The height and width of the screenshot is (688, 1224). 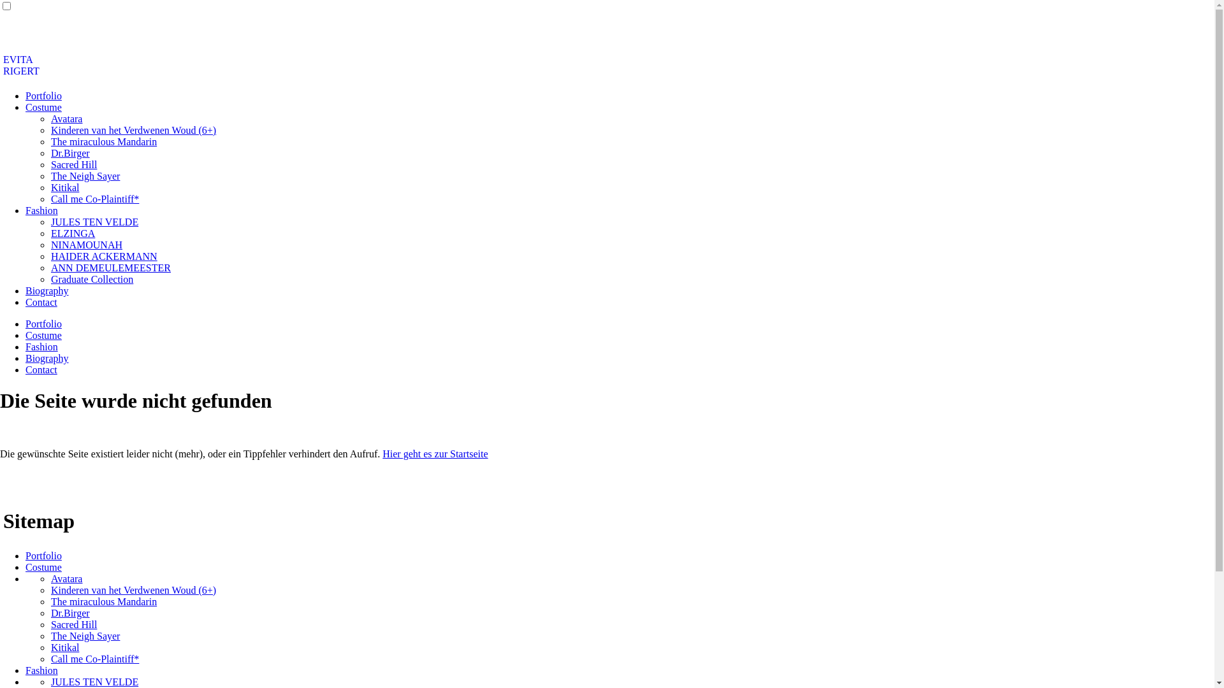 What do you see at coordinates (47, 290) in the screenshot?
I see `Biography` at bounding box center [47, 290].